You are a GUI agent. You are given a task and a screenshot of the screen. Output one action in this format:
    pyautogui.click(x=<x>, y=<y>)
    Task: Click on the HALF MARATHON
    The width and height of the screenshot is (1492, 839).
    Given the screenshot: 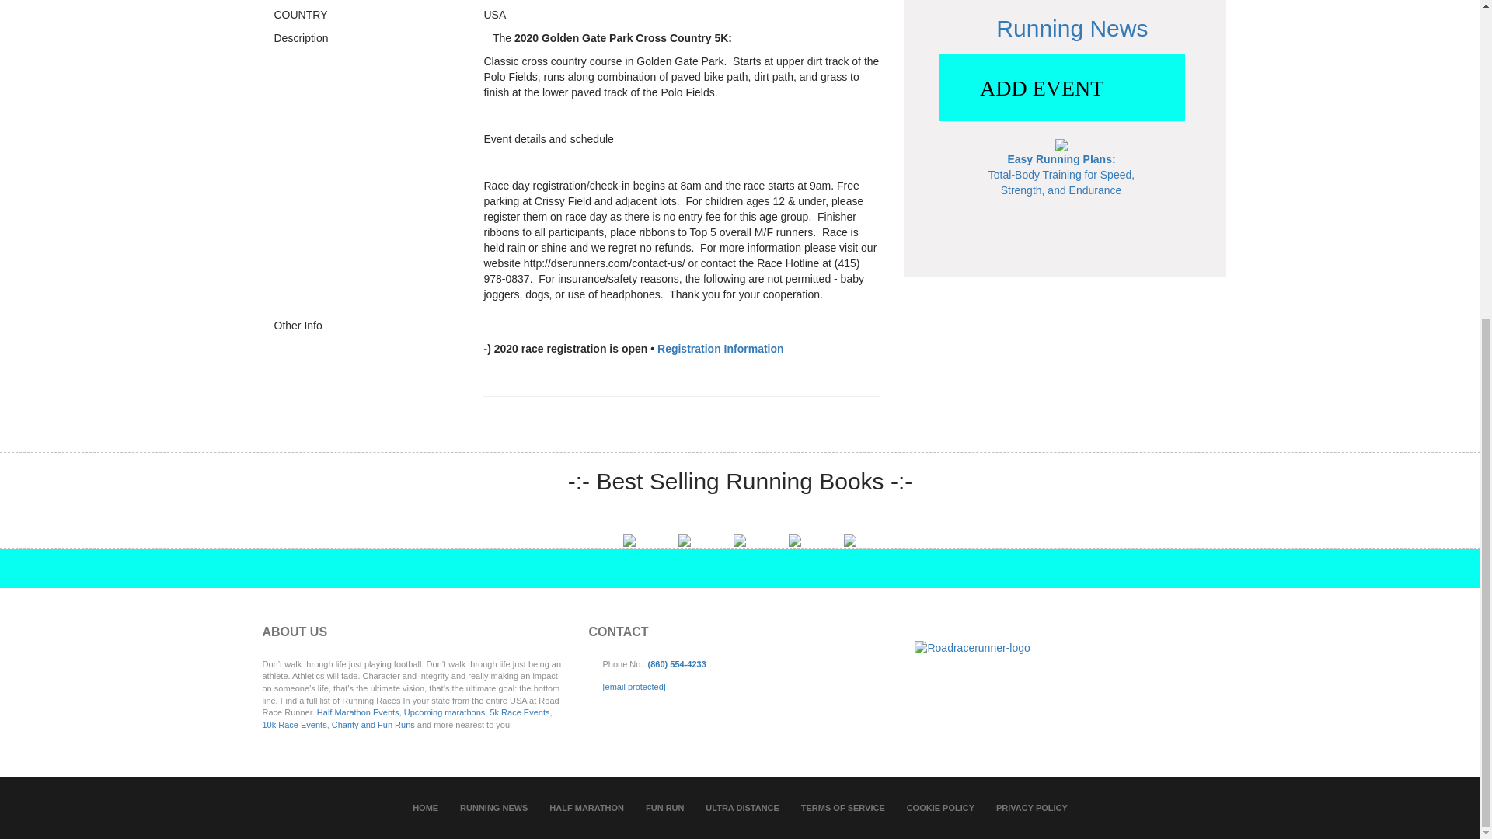 What is the action you would take?
    pyautogui.click(x=586, y=808)
    